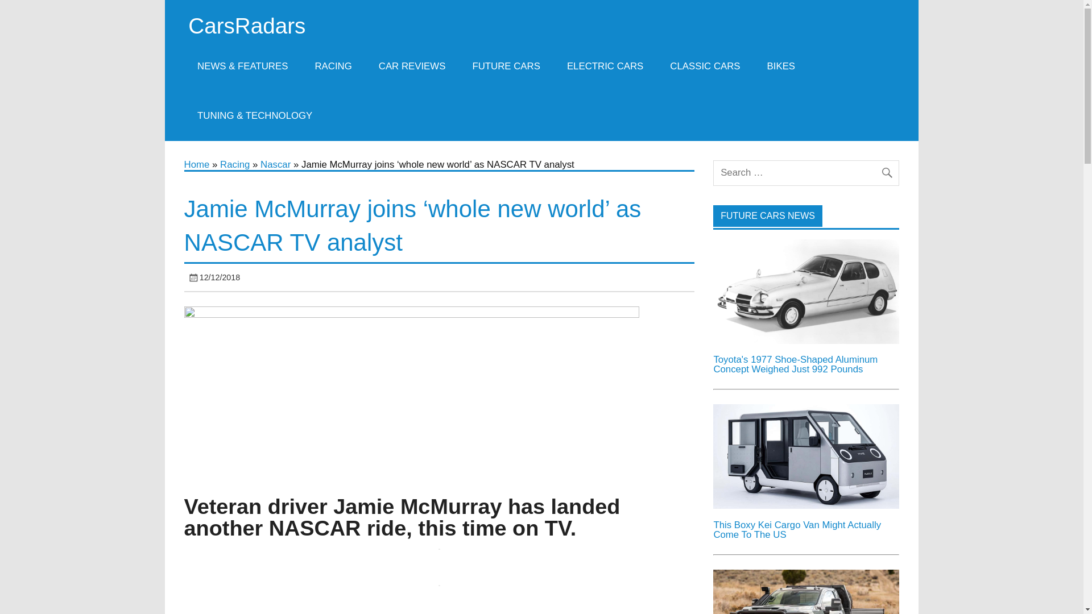 The width and height of the screenshot is (1092, 614). Describe the element at coordinates (247, 25) in the screenshot. I see `CarsRadars` at that location.